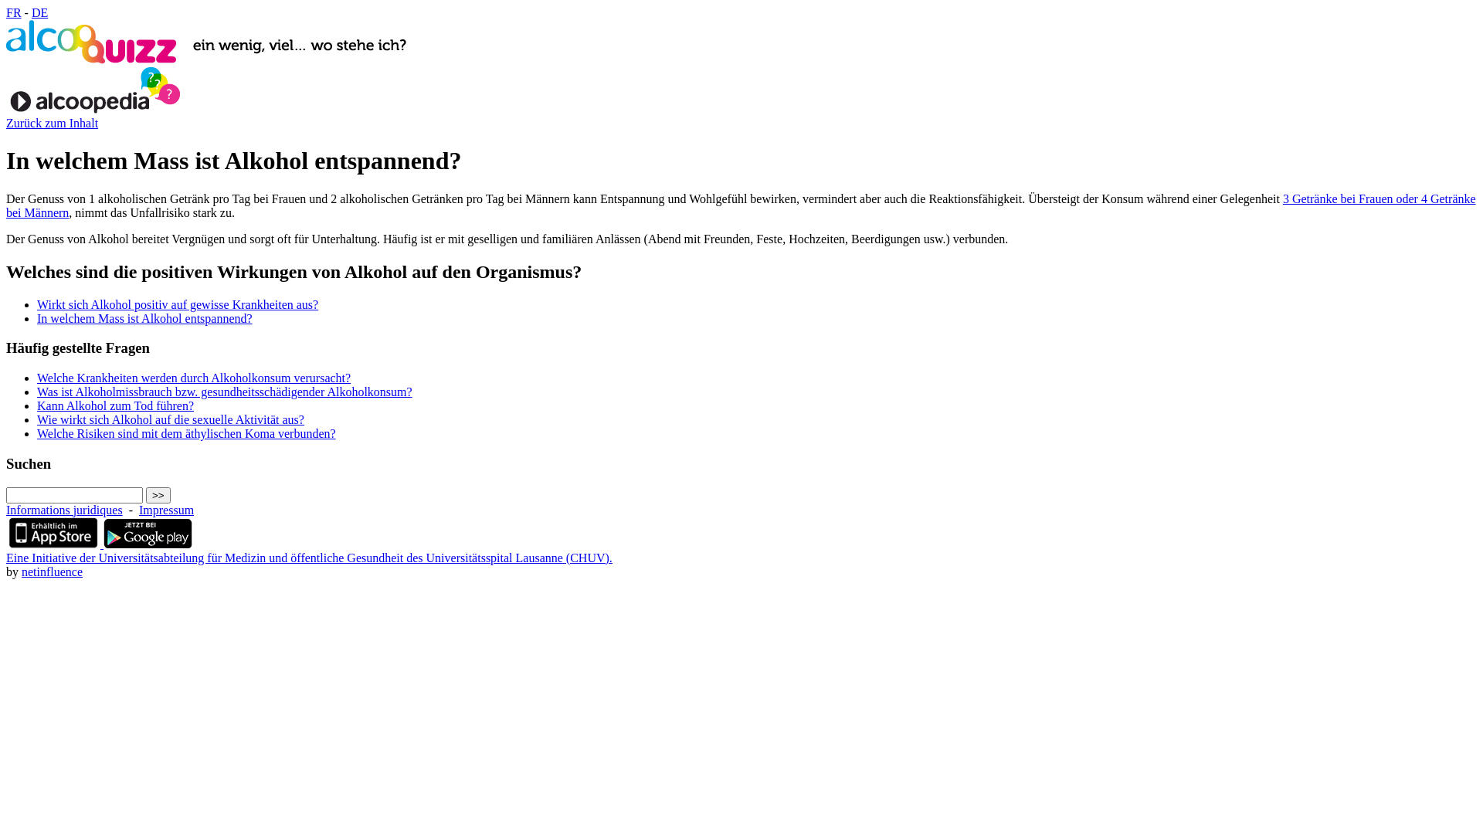  What do you see at coordinates (194, 378) in the screenshot?
I see `Welche Krankheiten werden durch Alkoholkonsum verursacht?` at bounding box center [194, 378].